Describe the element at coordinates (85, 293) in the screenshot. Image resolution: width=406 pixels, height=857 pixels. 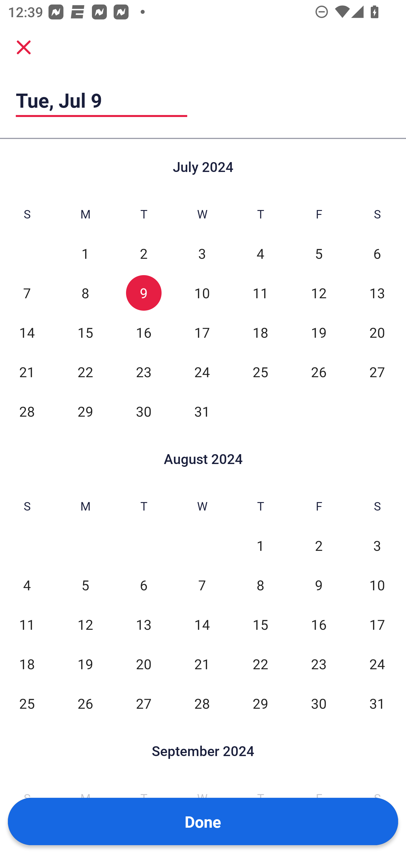
I see `8 Mon, Jul 8, Not Selected` at that location.